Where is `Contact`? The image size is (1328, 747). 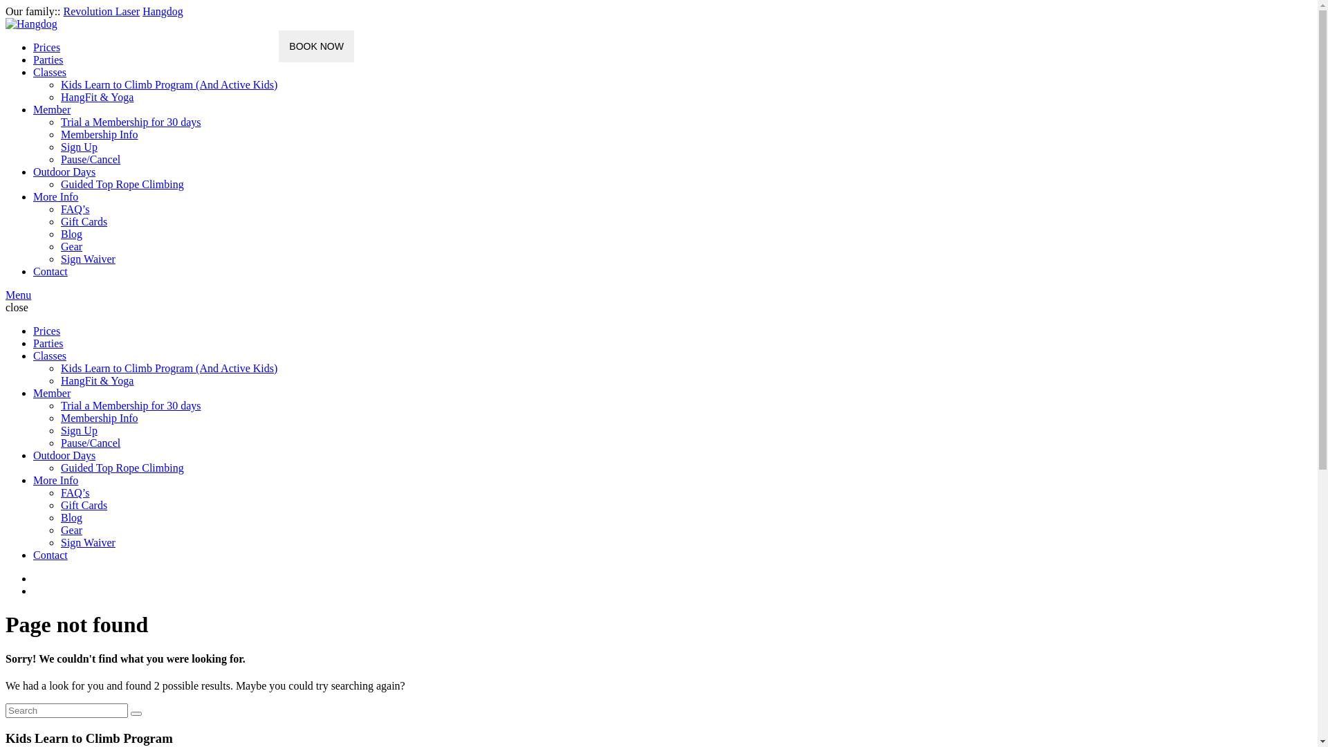
Contact is located at coordinates (50, 555).